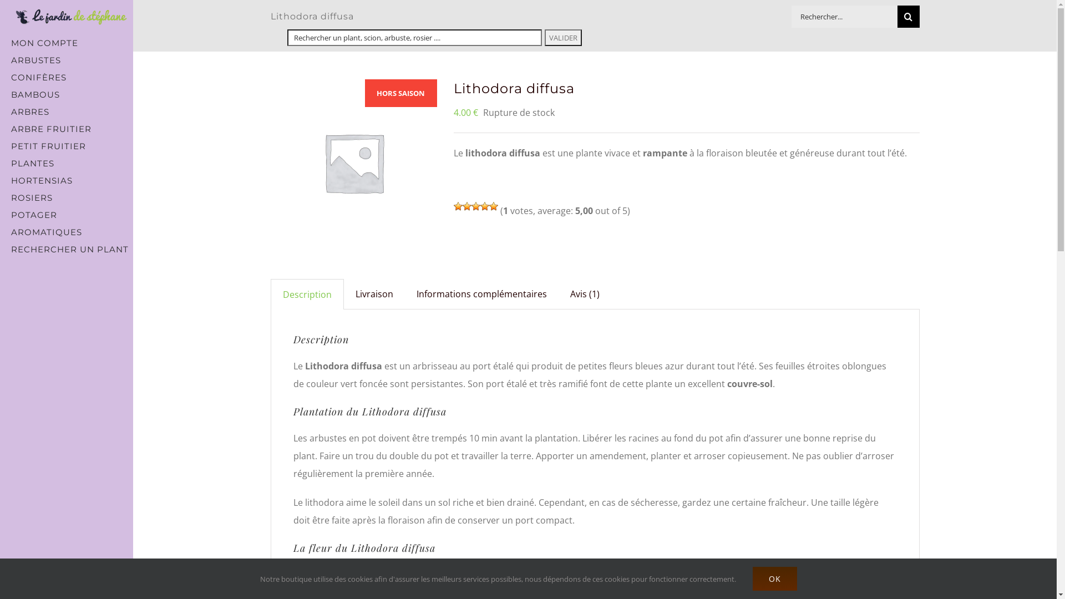 This screenshot has width=1065, height=599. What do you see at coordinates (67, 146) in the screenshot?
I see `PETIT FRUITIER` at bounding box center [67, 146].